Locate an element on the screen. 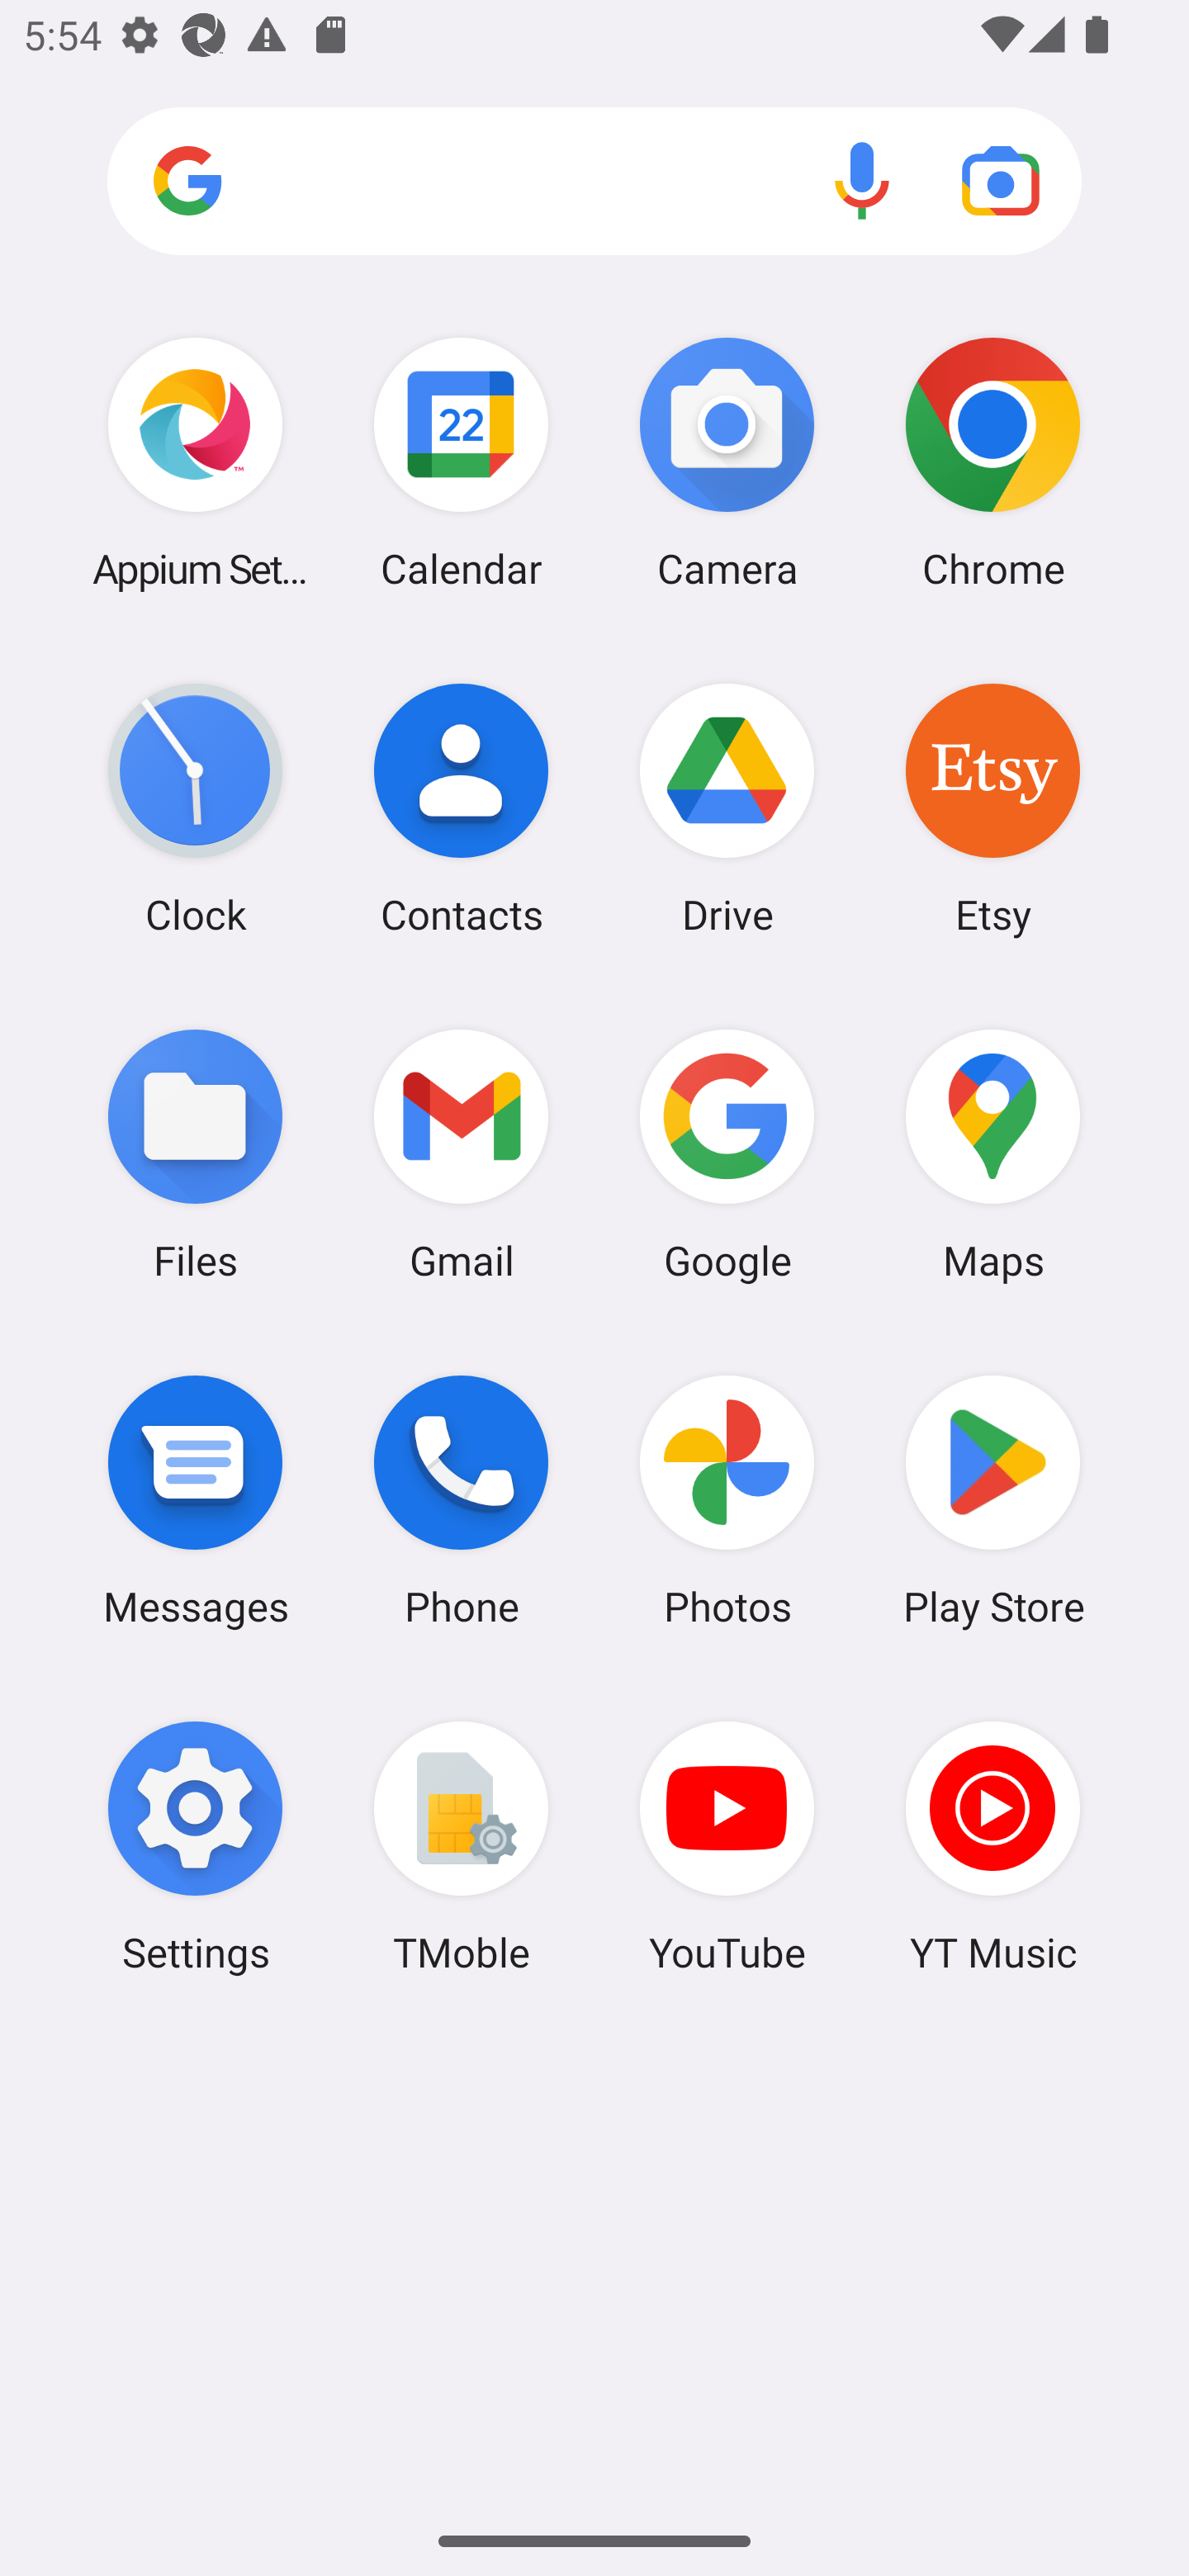 The width and height of the screenshot is (1189, 2576). Settings is located at coordinates (195, 1847).